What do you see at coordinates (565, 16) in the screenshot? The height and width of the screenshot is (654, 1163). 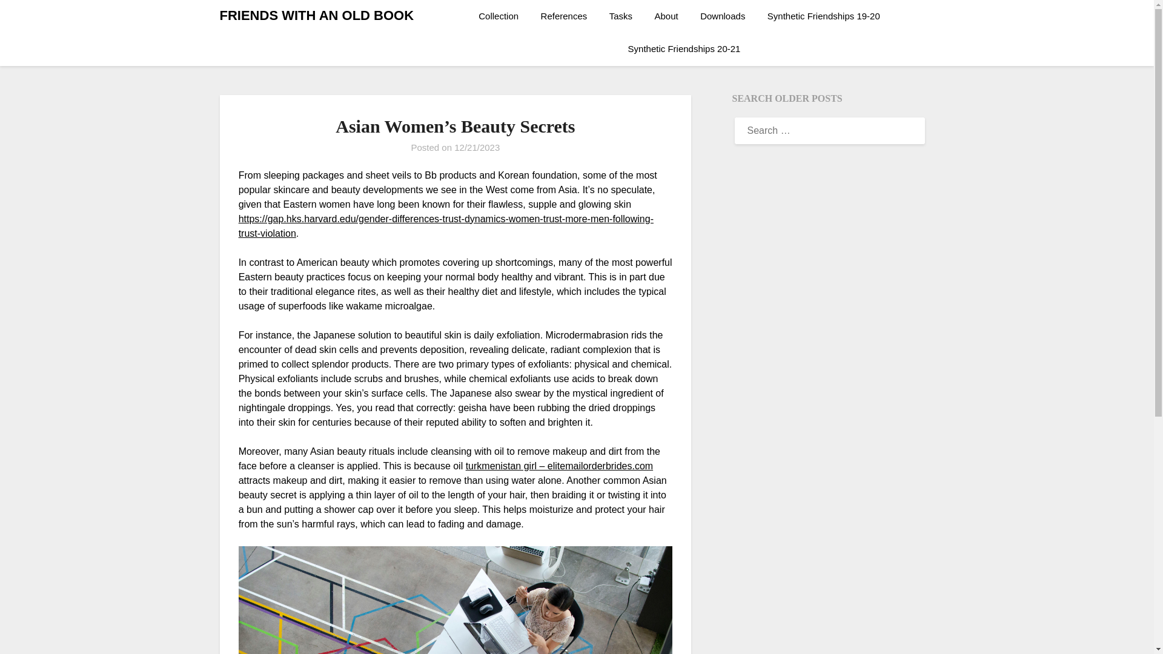 I see `References` at bounding box center [565, 16].